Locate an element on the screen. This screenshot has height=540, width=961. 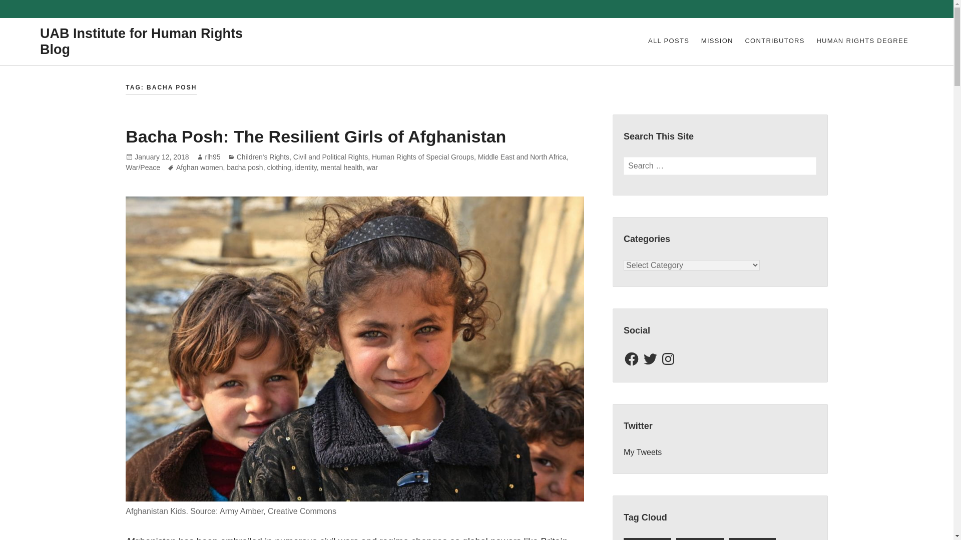
Afghan women is located at coordinates (199, 168).